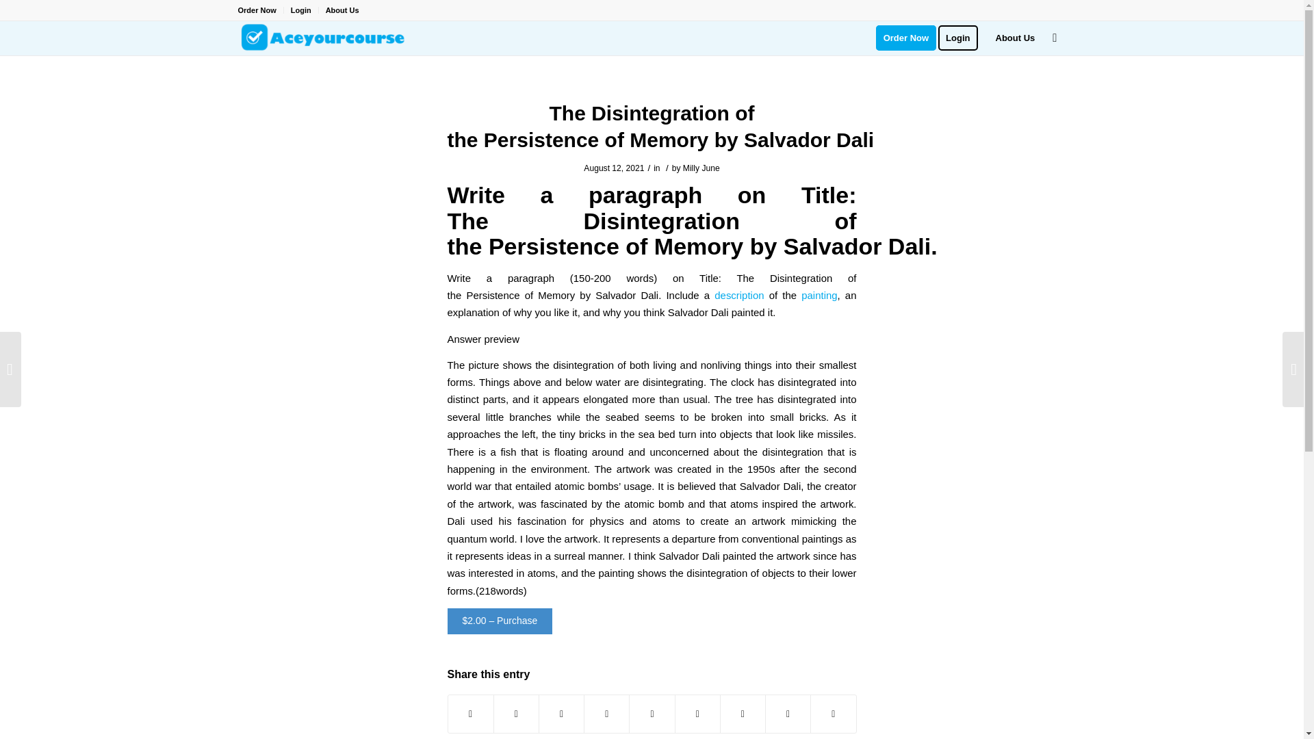 This screenshot has width=1314, height=739. I want to click on painting, so click(819, 295).